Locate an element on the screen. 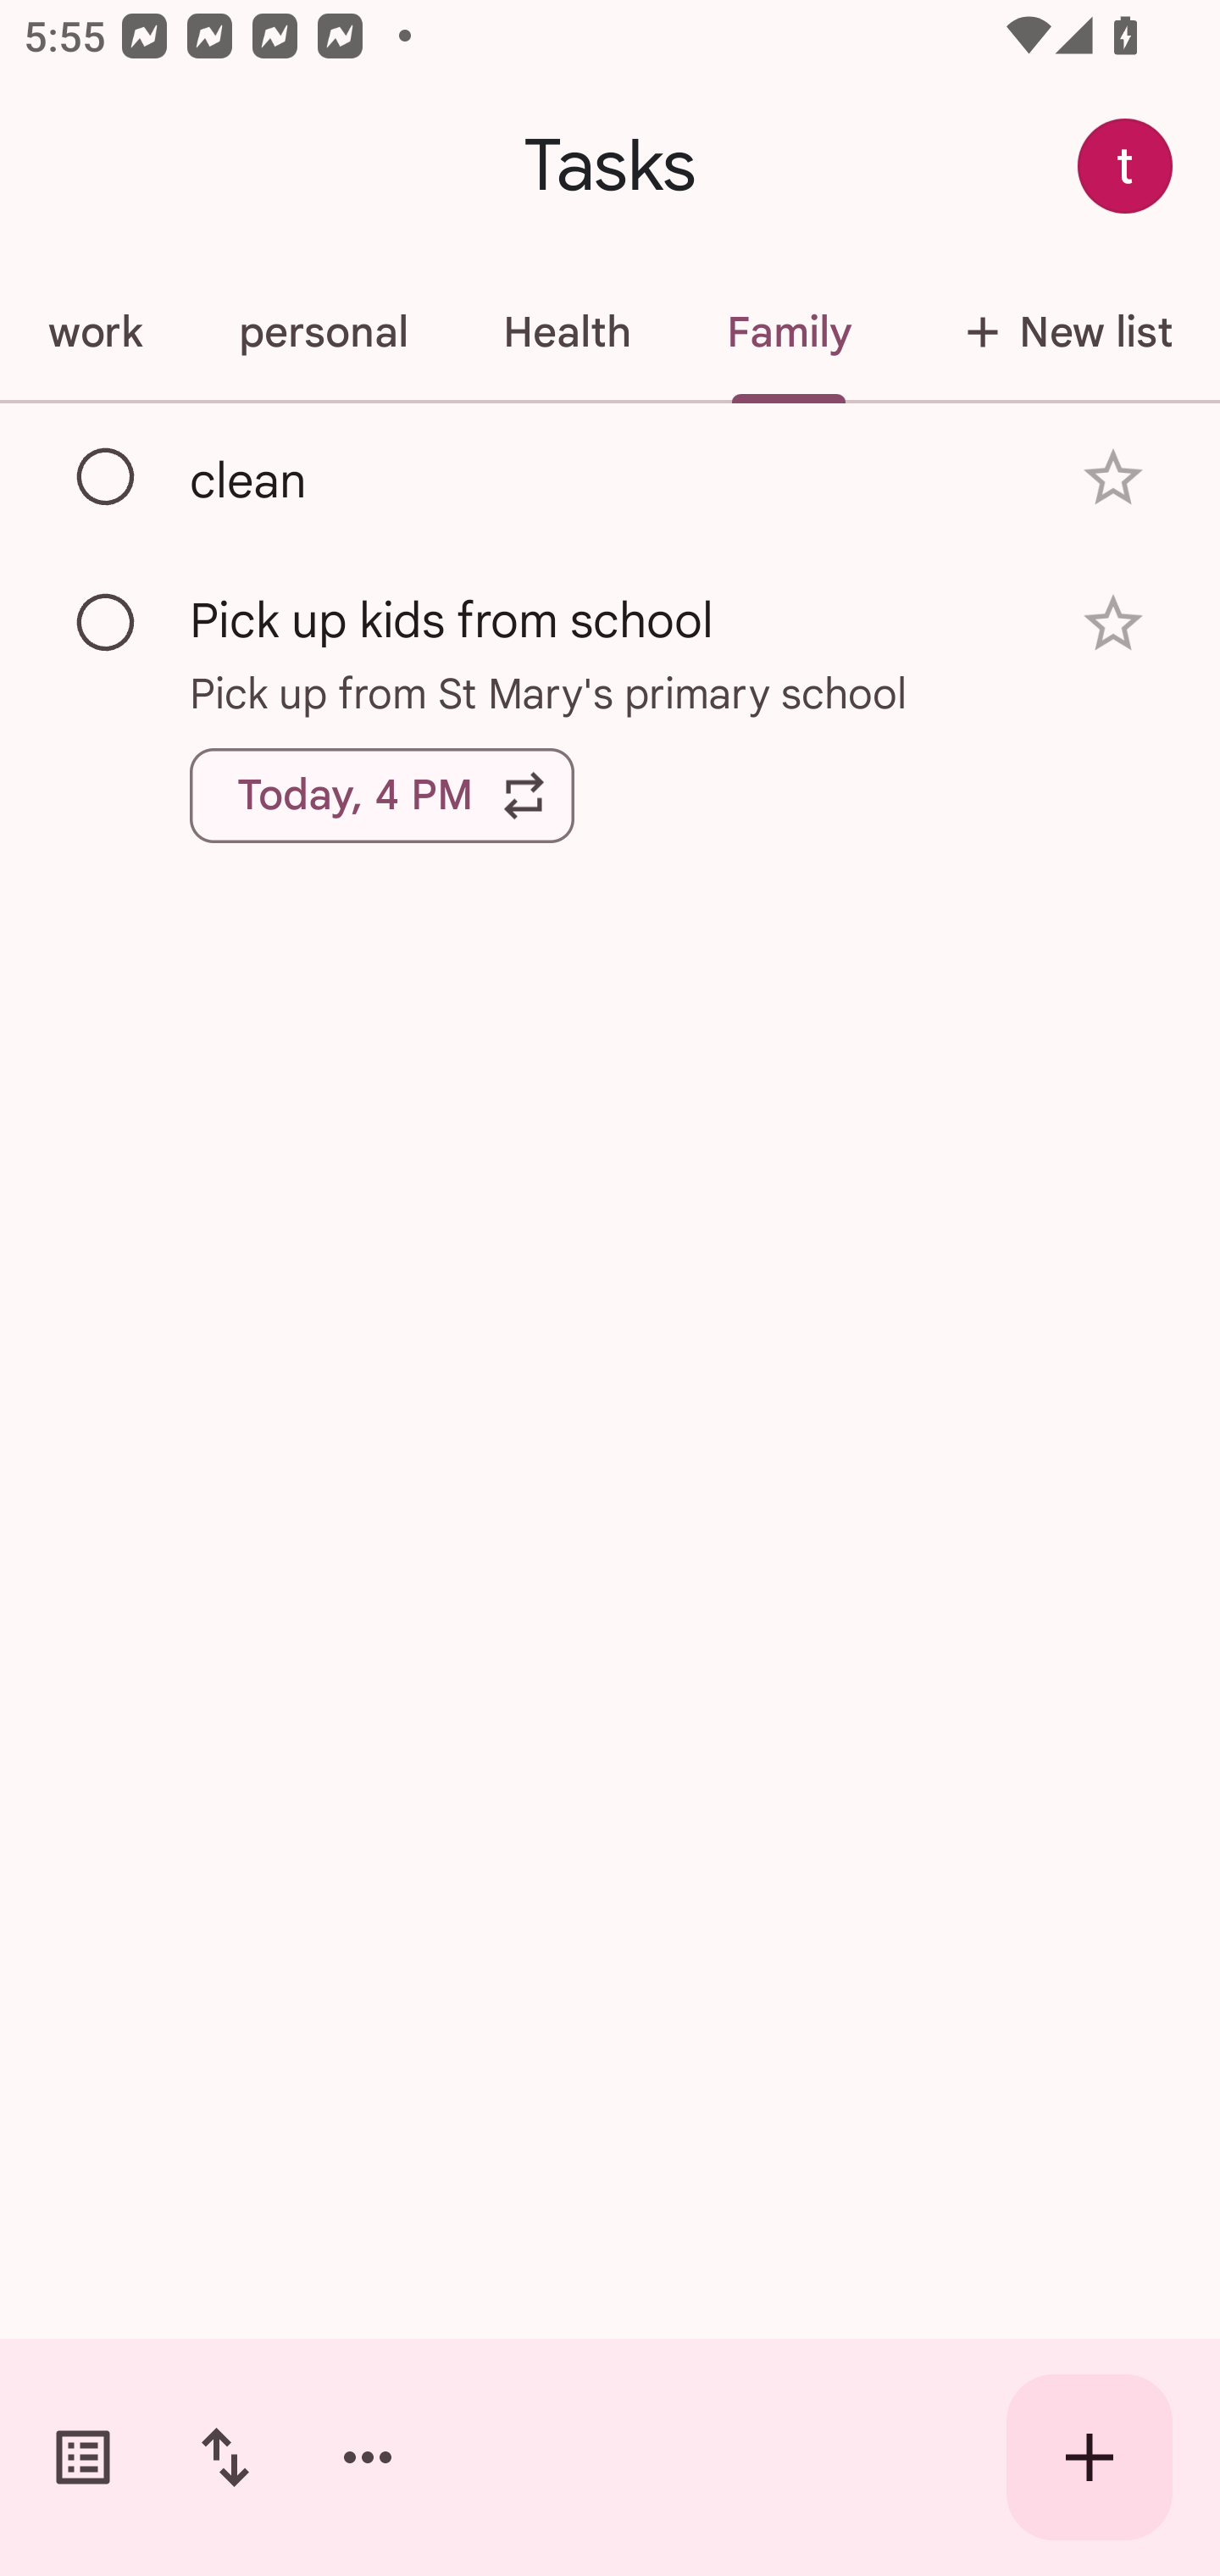 The width and height of the screenshot is (1220, 2576). Add star is located at coordinates (1113, 623).